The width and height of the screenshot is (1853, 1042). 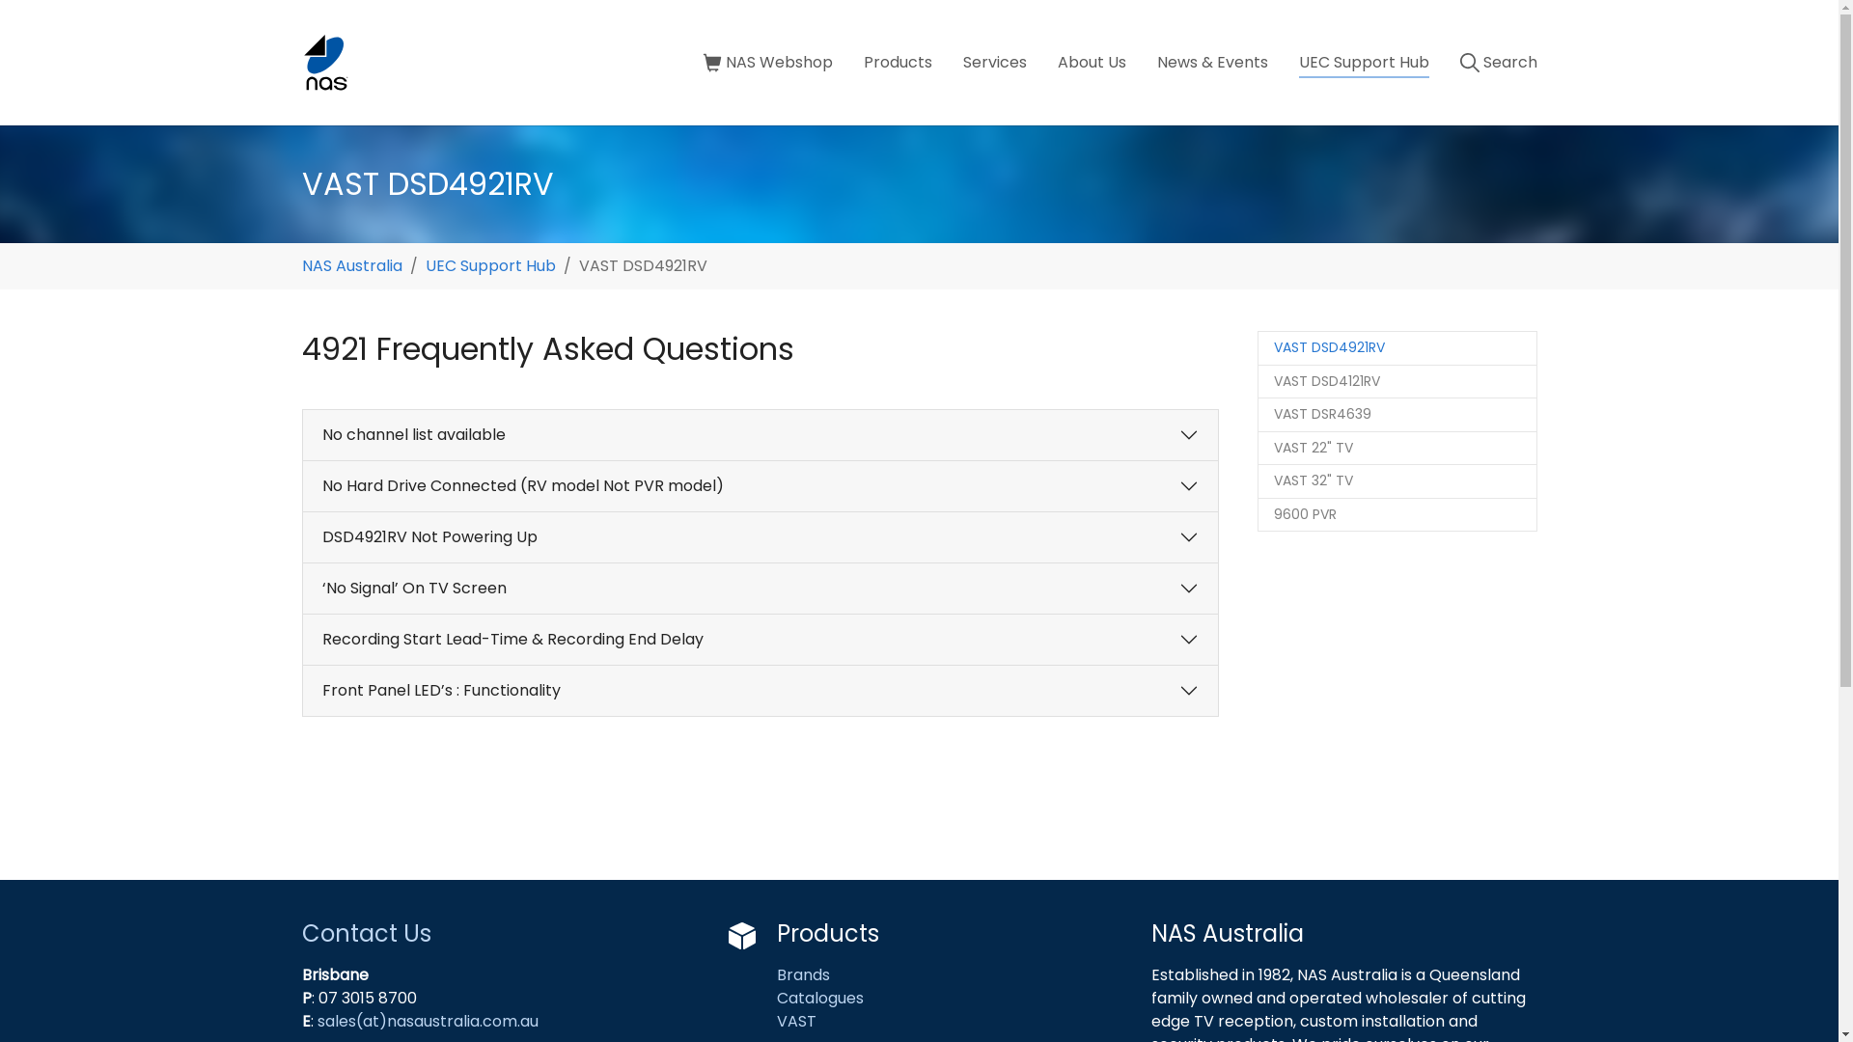 I want to click on VAST 22" TV, so click(x=1397, y=448).